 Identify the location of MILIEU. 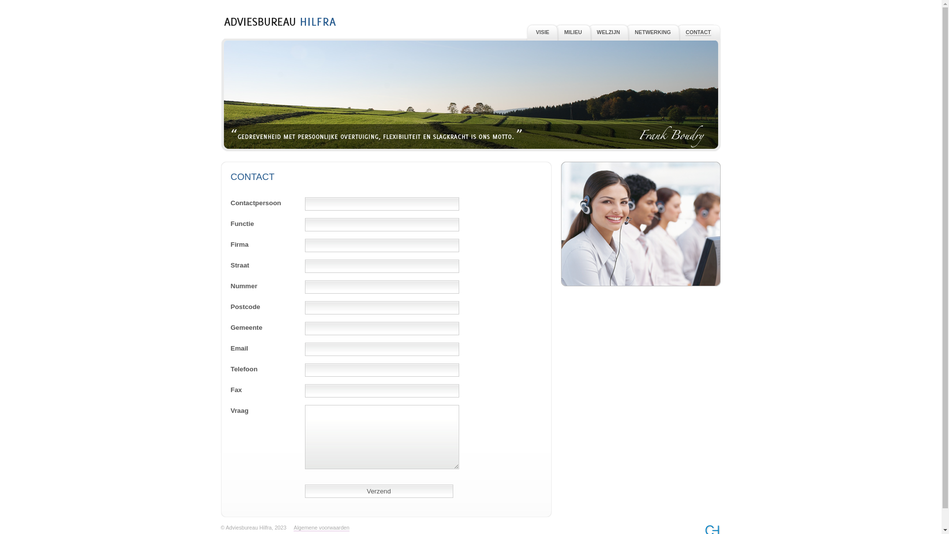
(573, 32).